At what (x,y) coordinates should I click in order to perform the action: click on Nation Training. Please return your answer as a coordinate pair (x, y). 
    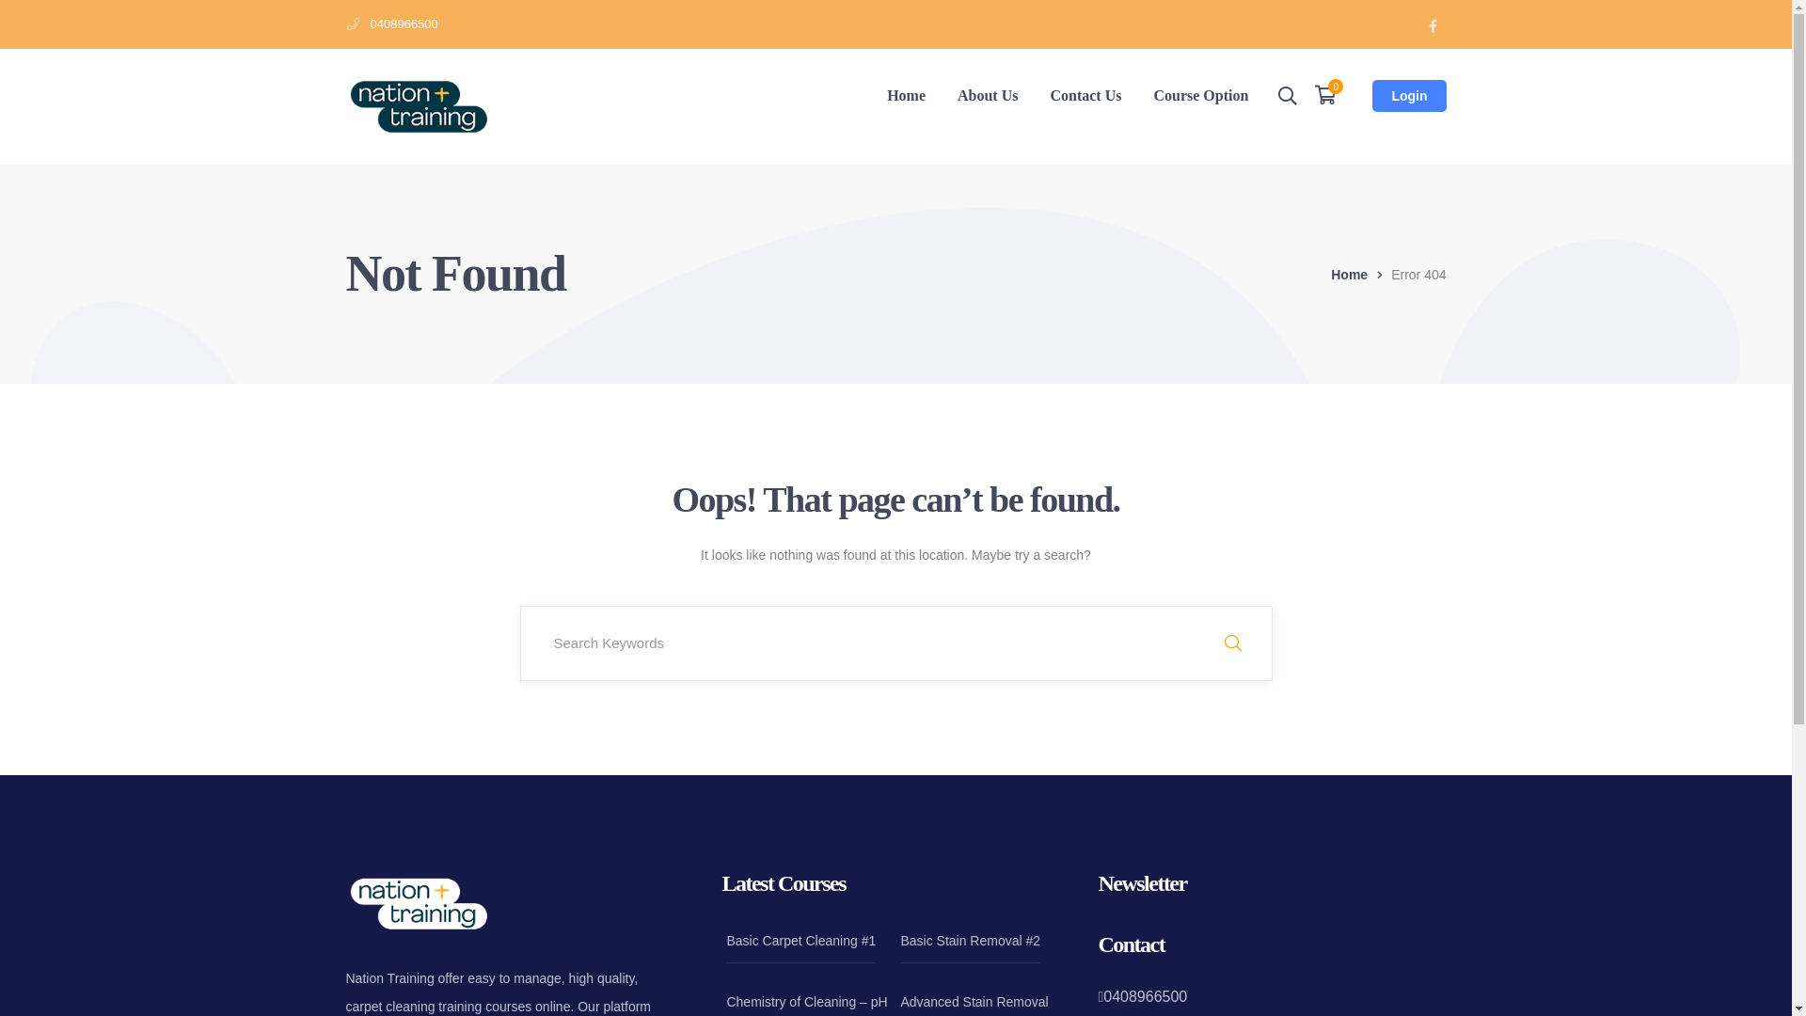
    Looking at the image, I should click on (420, 105).